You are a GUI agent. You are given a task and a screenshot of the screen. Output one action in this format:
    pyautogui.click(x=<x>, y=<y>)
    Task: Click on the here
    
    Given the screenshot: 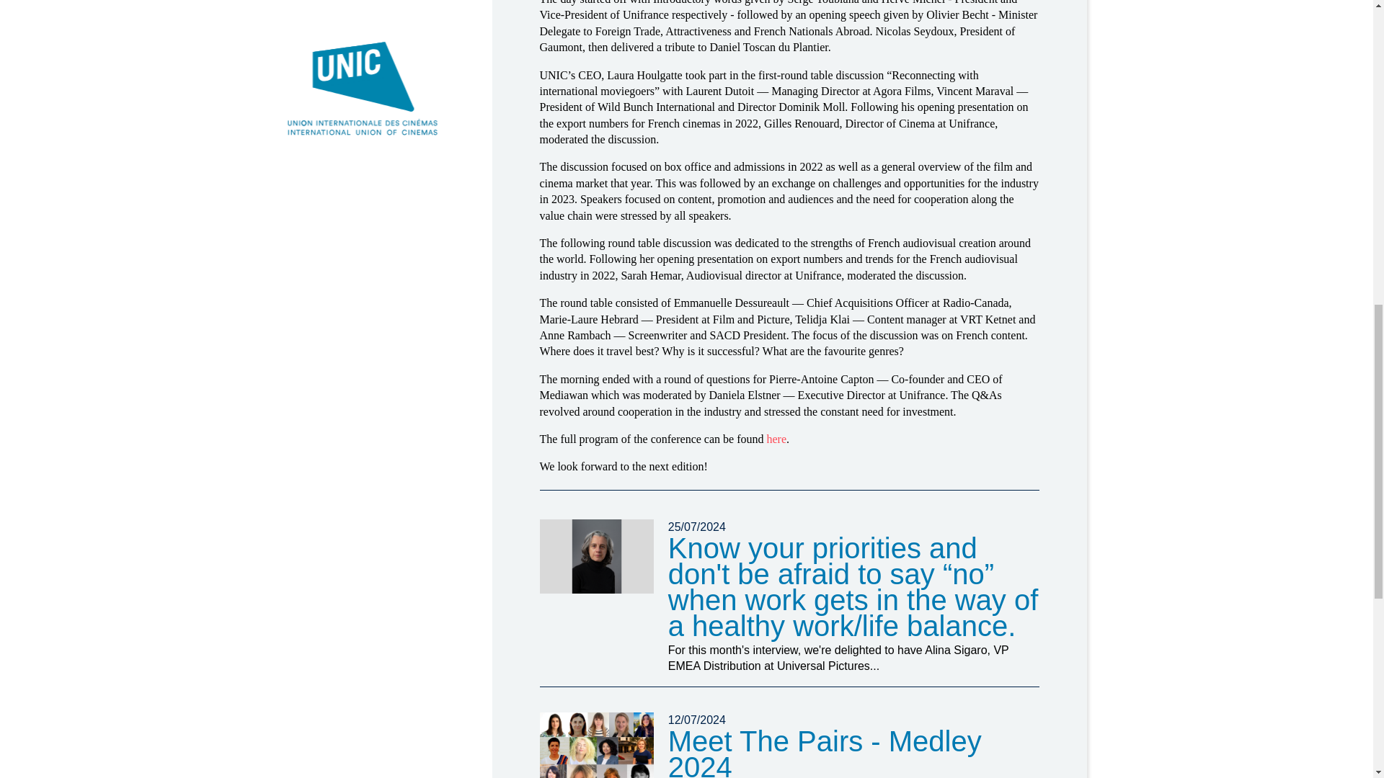 What is the action you would take?
    pyautogui.click(x=776, y=438)
    